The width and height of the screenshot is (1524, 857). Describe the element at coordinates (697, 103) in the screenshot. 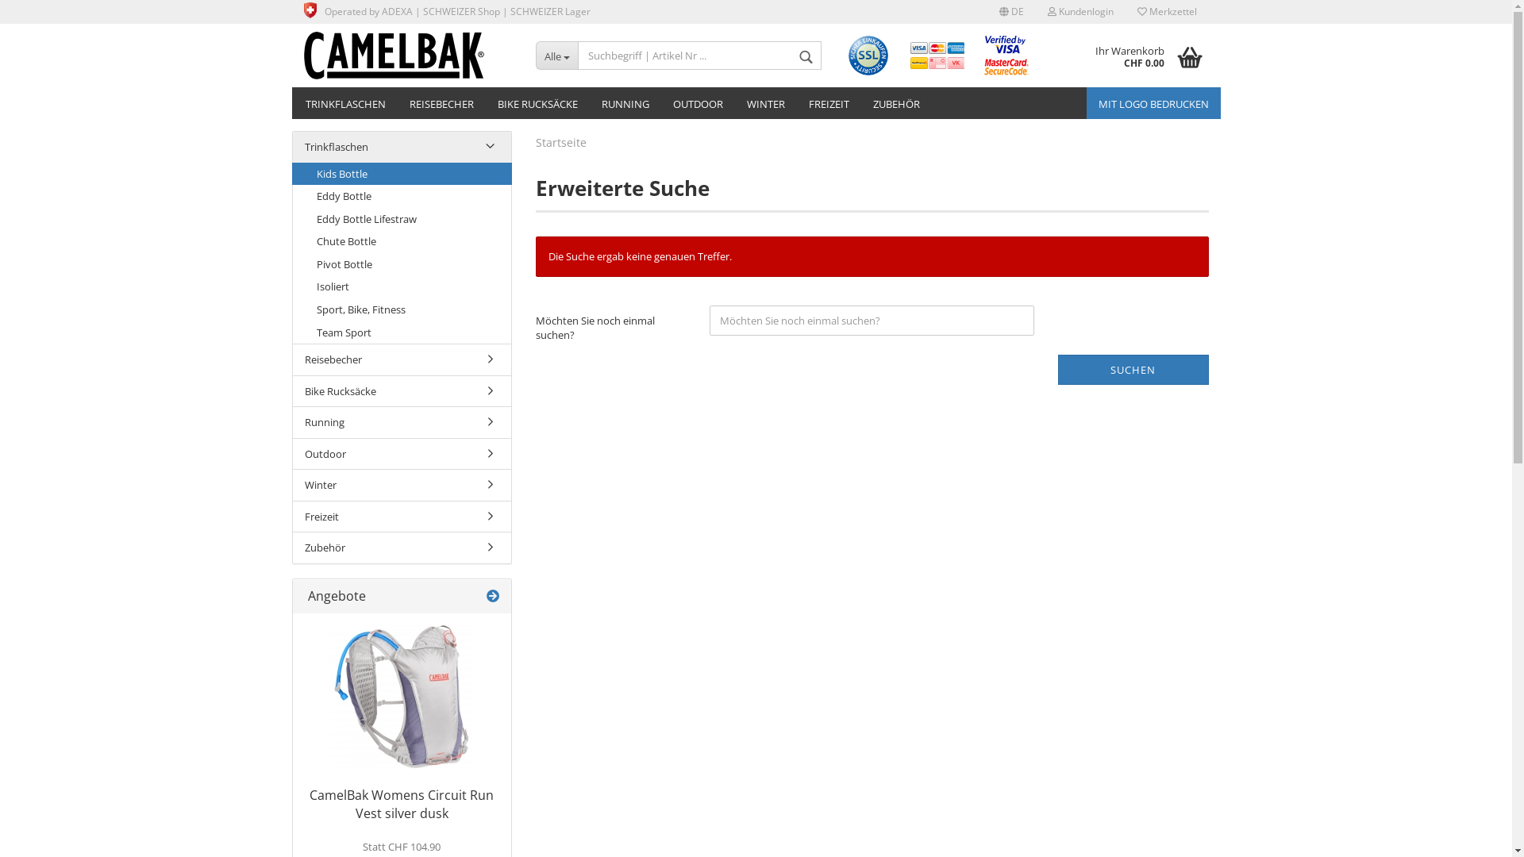

I see `OUTDOOR` at that location.